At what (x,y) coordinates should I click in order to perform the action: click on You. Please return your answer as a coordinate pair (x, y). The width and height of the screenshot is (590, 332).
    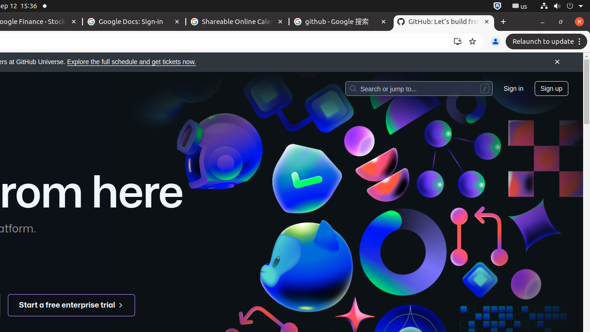
    Looking at the image, I should click on (496, 41).